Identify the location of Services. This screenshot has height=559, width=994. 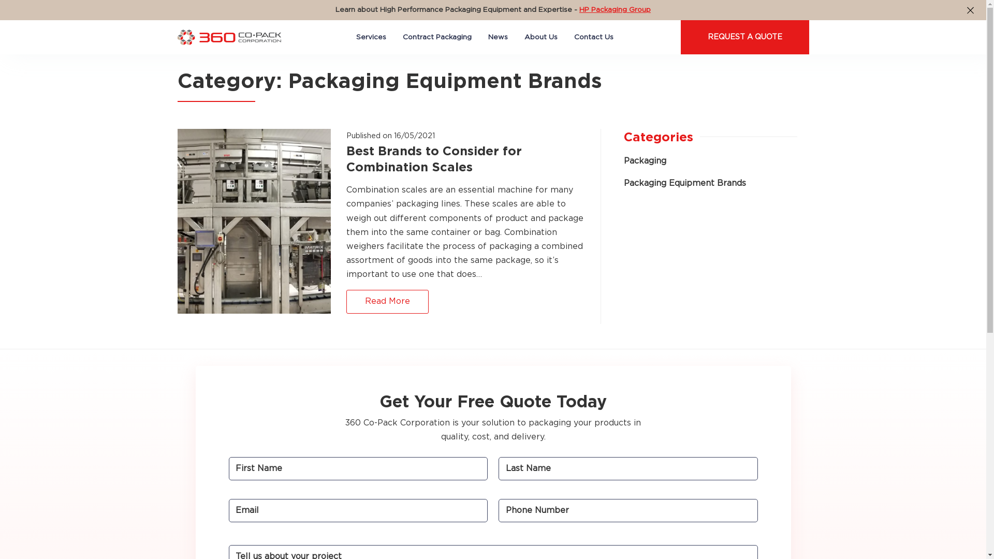
(371, 37).